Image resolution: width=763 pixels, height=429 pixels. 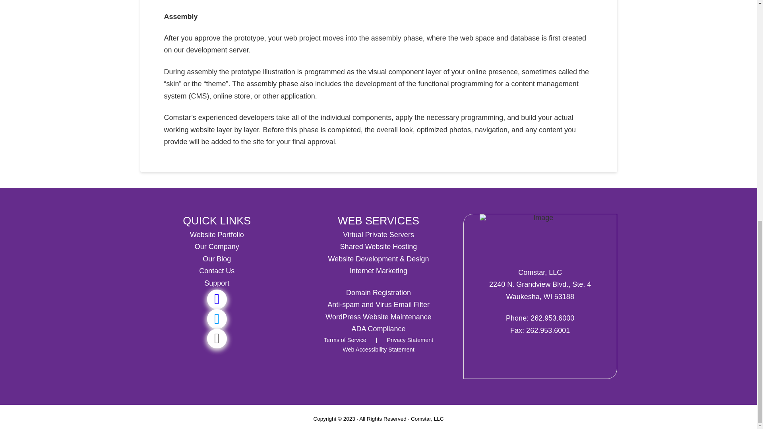 What do you see at coordinates (217, 234) in the screenshot?
I see `Website Portfolio` at bounding box center [217, 234].